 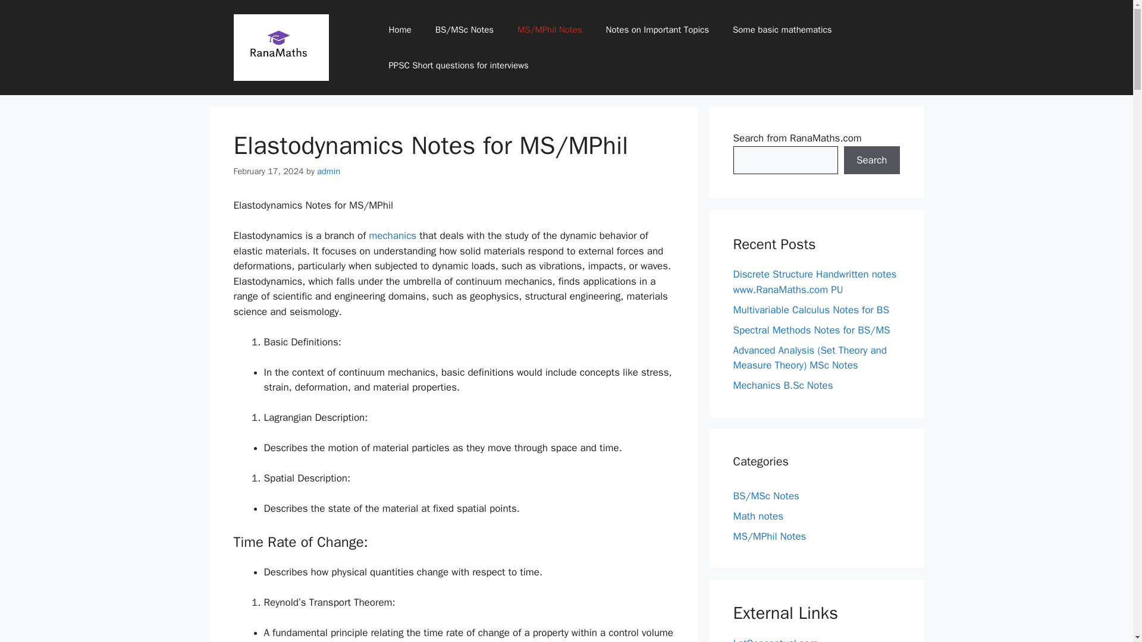 I want to click on admin, so click(x=328, y=171).